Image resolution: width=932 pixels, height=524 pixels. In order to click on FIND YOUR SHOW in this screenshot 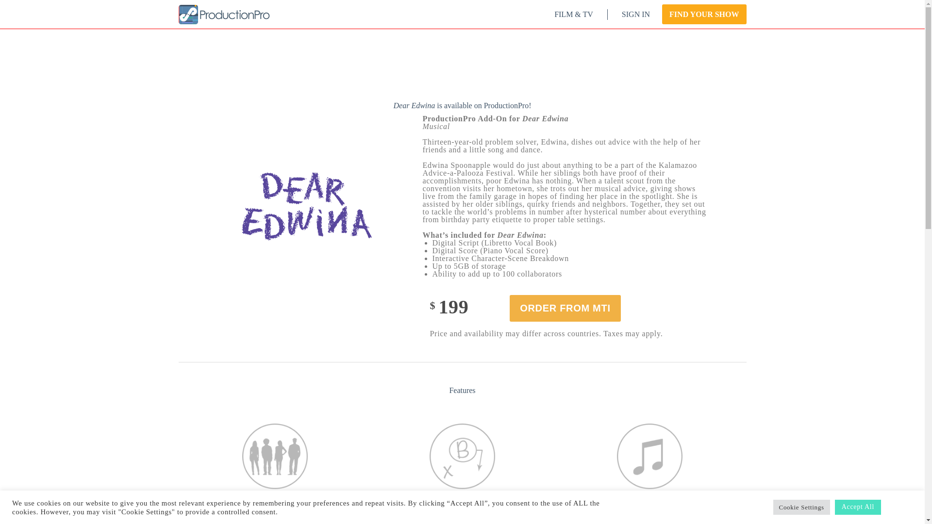, I will do `click(698, 15)`.